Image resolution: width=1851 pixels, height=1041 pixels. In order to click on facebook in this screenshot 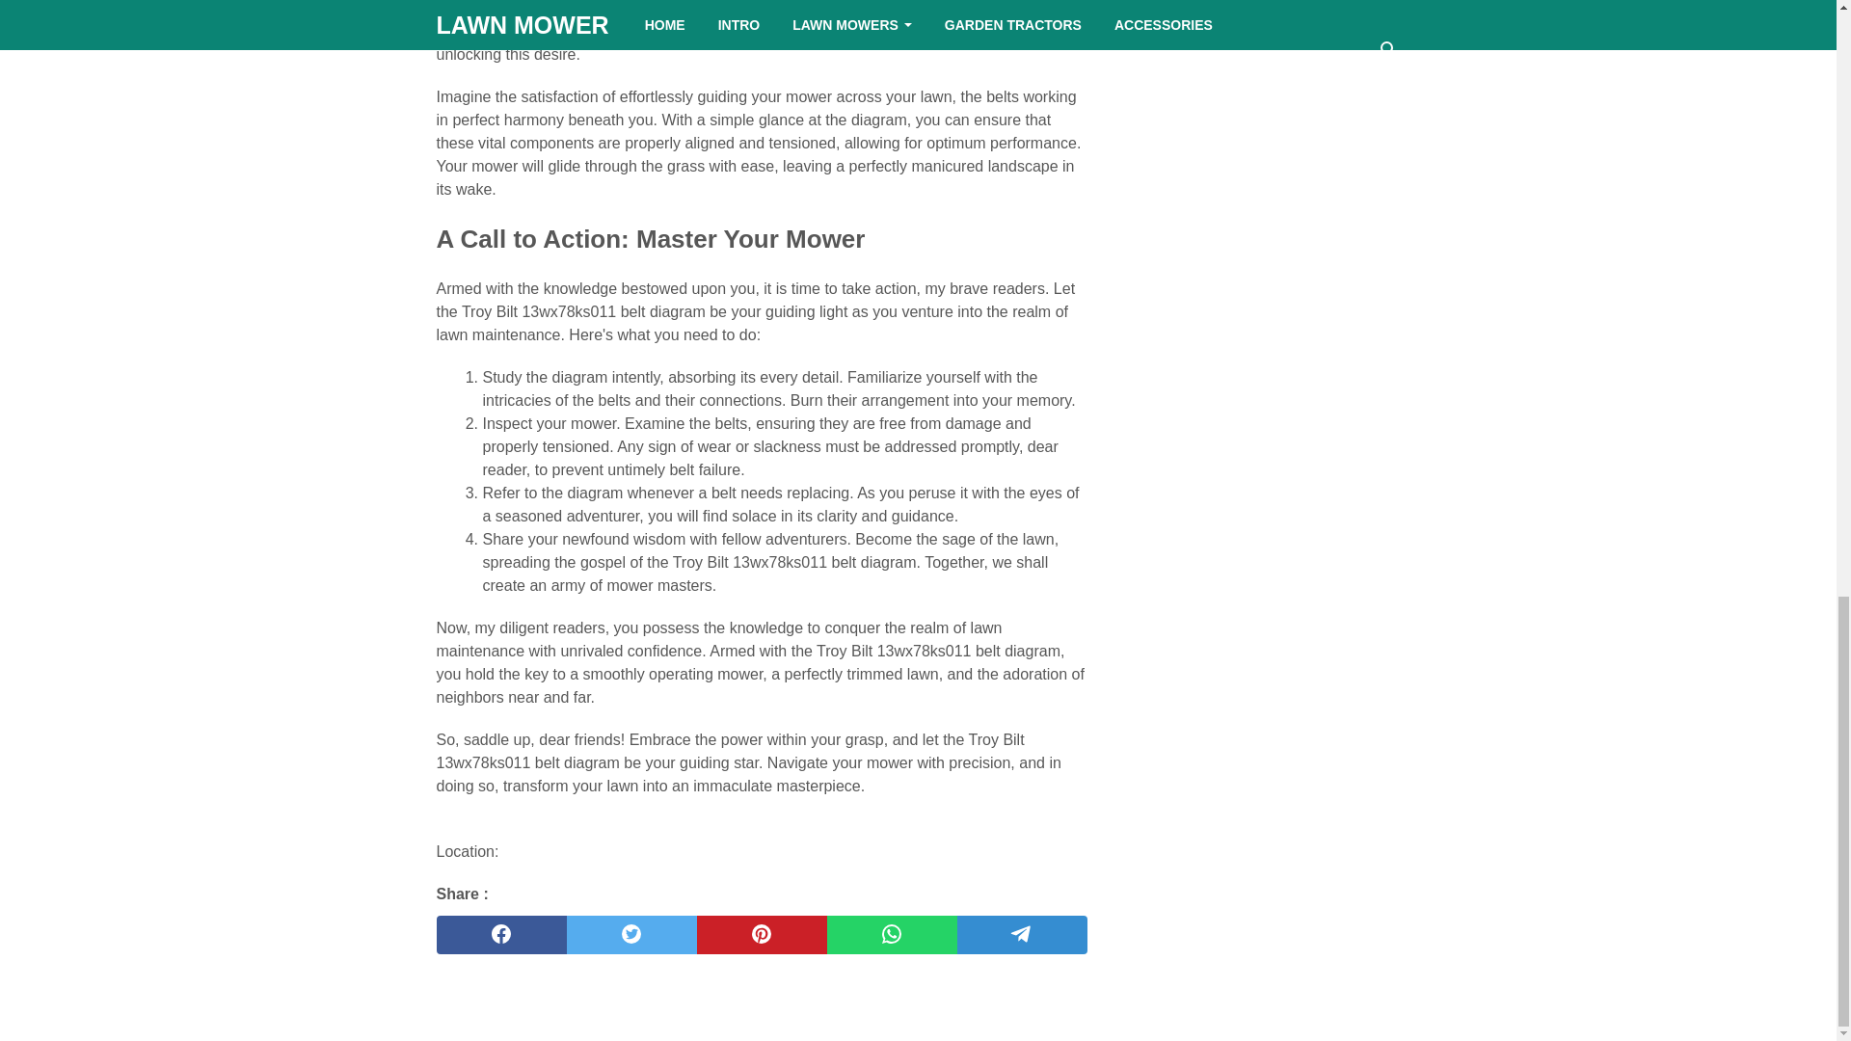, I will do `click(500, 935)`.